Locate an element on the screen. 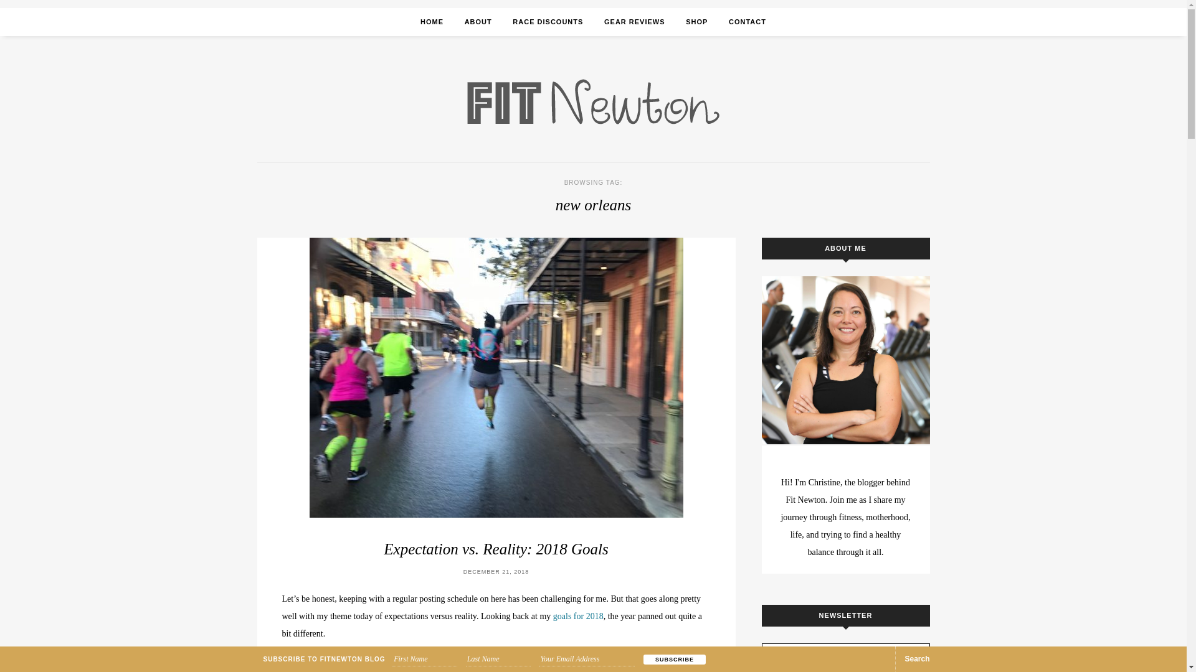 This screenshot has width=1196, height=672. Subscribe is located at coordinates (674, 660).